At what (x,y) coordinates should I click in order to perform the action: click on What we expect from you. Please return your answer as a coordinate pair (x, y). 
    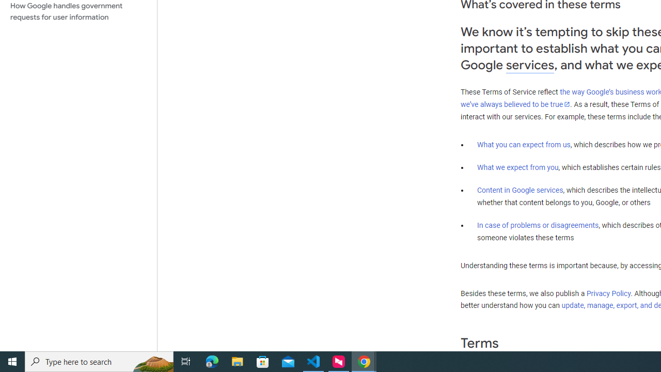
    Looking at the image, I should click on (517, 167).